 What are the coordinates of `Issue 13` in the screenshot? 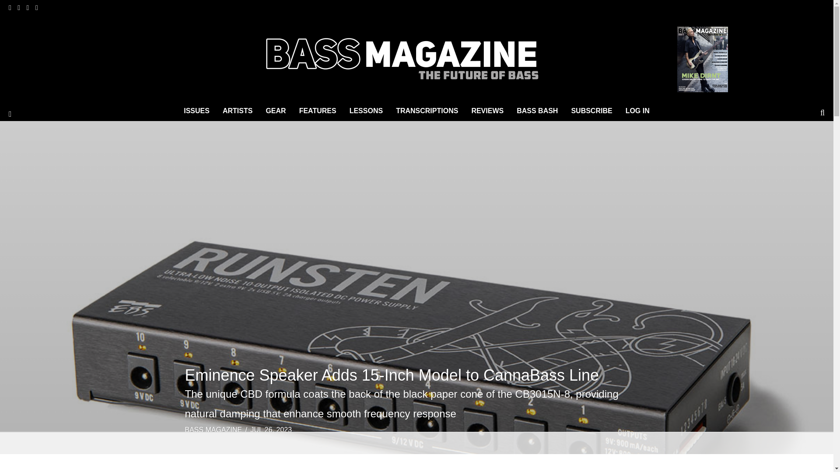 It's located at (703, 59).